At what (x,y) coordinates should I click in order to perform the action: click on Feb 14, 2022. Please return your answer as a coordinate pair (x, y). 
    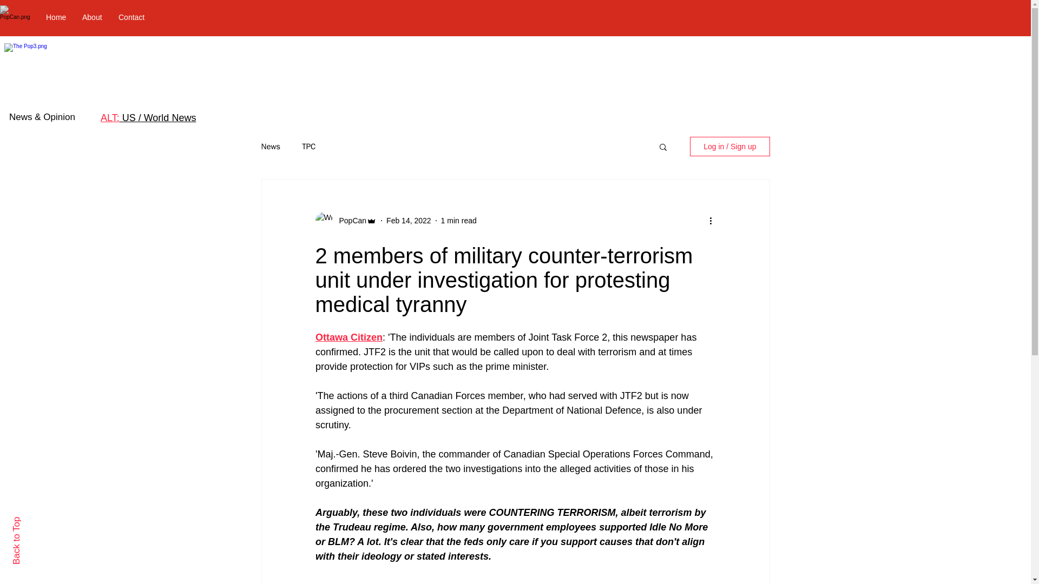
    Looking at the image, I should click on (409, 220).